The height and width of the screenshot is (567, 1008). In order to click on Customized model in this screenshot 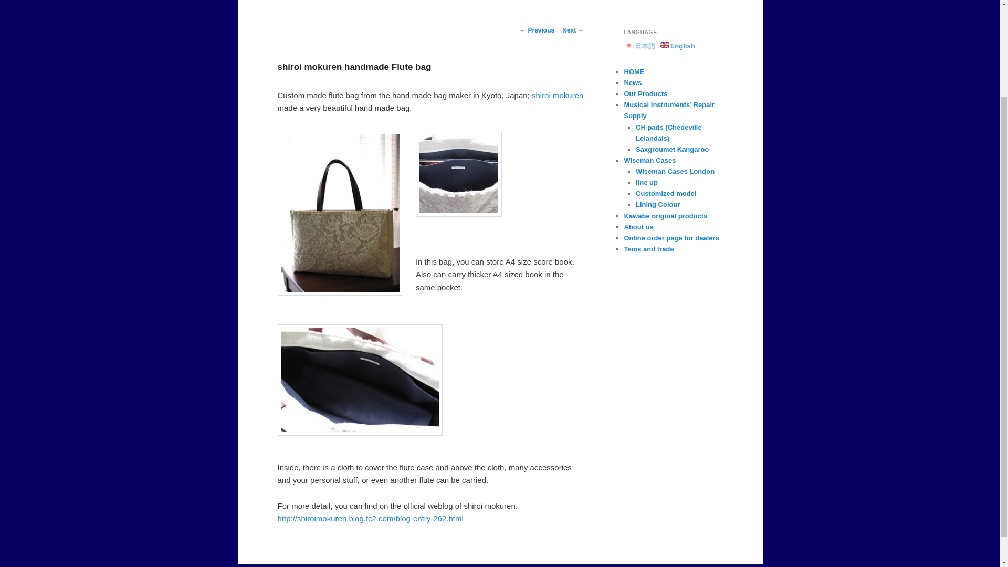, I will do `click(666, 193)`.